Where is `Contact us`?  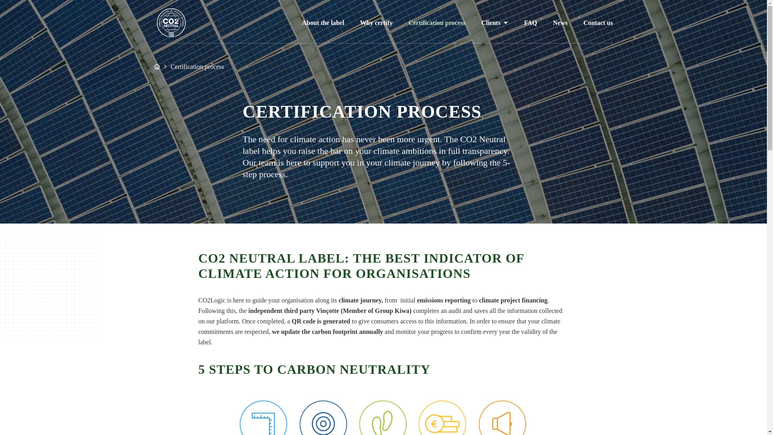
Contact us is located at coordinates (598, 23).